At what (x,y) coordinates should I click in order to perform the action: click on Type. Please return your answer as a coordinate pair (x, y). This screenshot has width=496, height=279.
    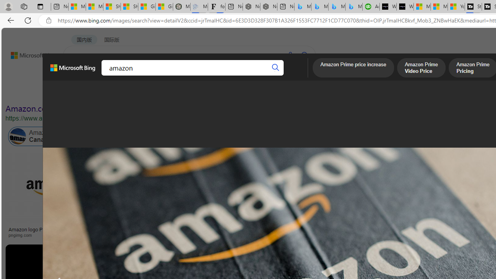
    Looking at the image, I should click on (145, 92).